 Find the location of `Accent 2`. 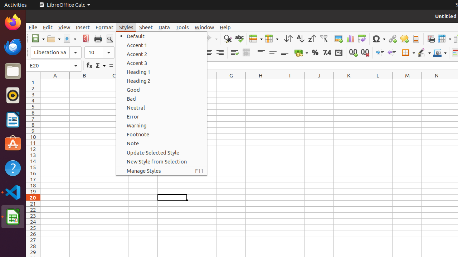

Accent 2 is located at coordinates (162, 54).